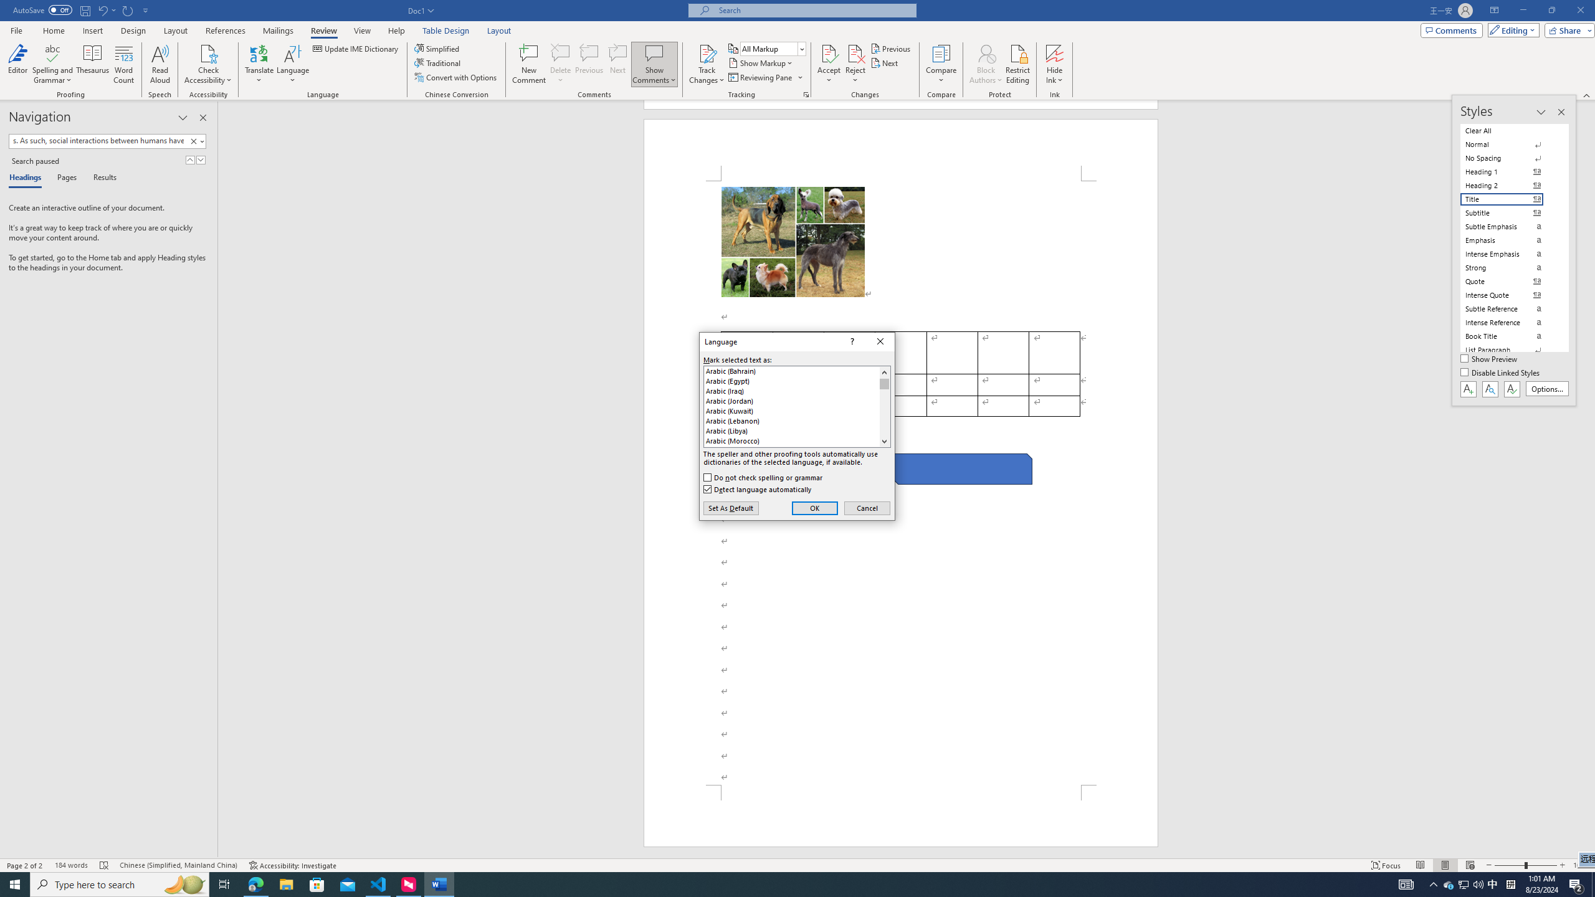 The height and width of the screenshot is (897, 1595). Describe the element at coordinates (1493, 885) in the screenshot. I see `Clear` at that location.